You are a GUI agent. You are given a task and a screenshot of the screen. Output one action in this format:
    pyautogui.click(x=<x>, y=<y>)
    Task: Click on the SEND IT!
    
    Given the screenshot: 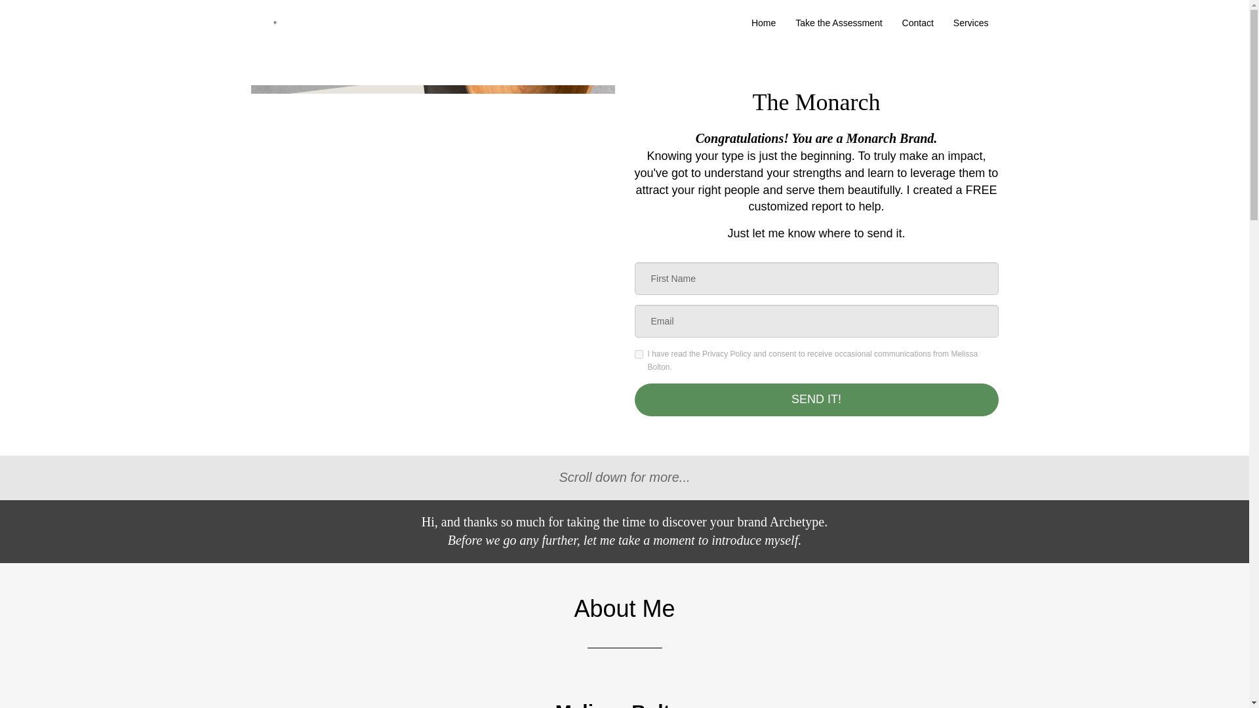 What is the action you would take?
    pyautogui.click(x=816, y=400)
    